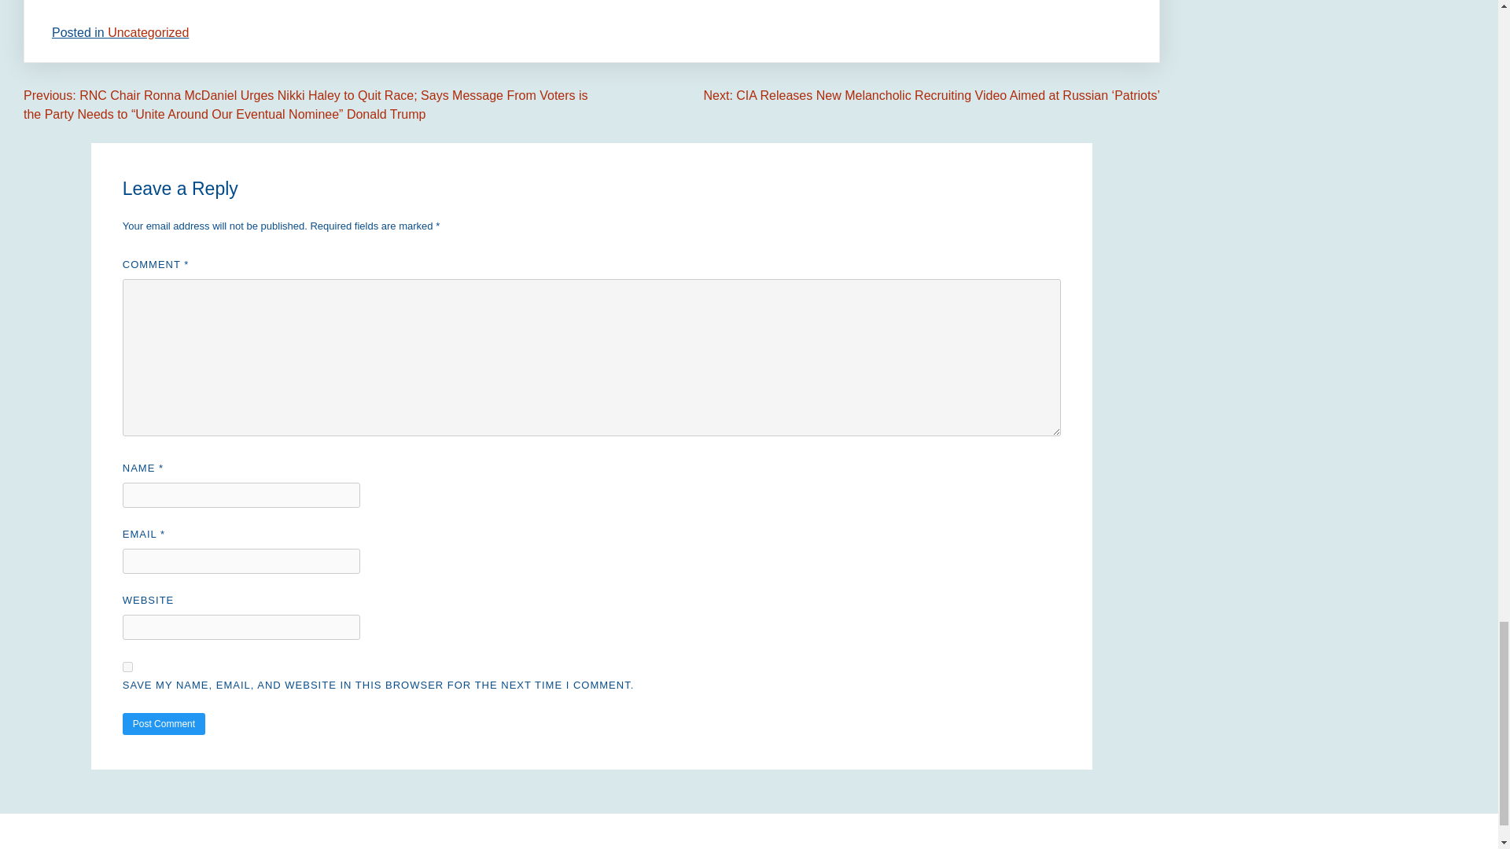  I want to click on Uncategorized, so click(148, 32).